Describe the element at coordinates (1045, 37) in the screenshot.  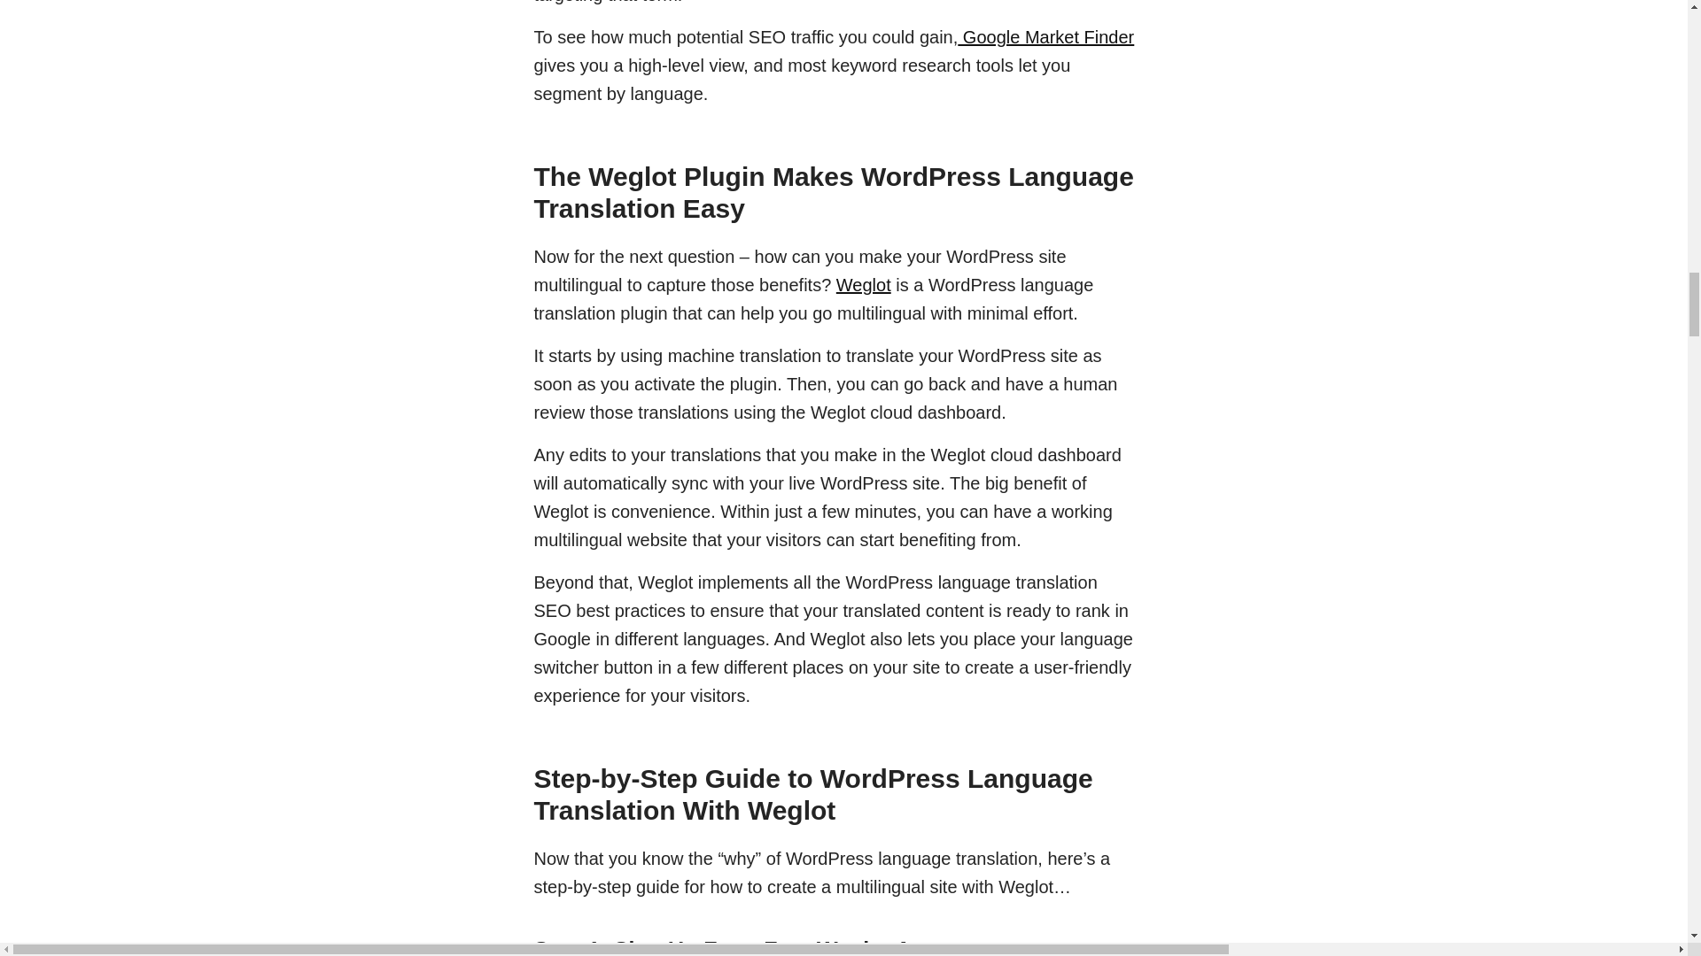
I see `Google Market Finder` at that location.